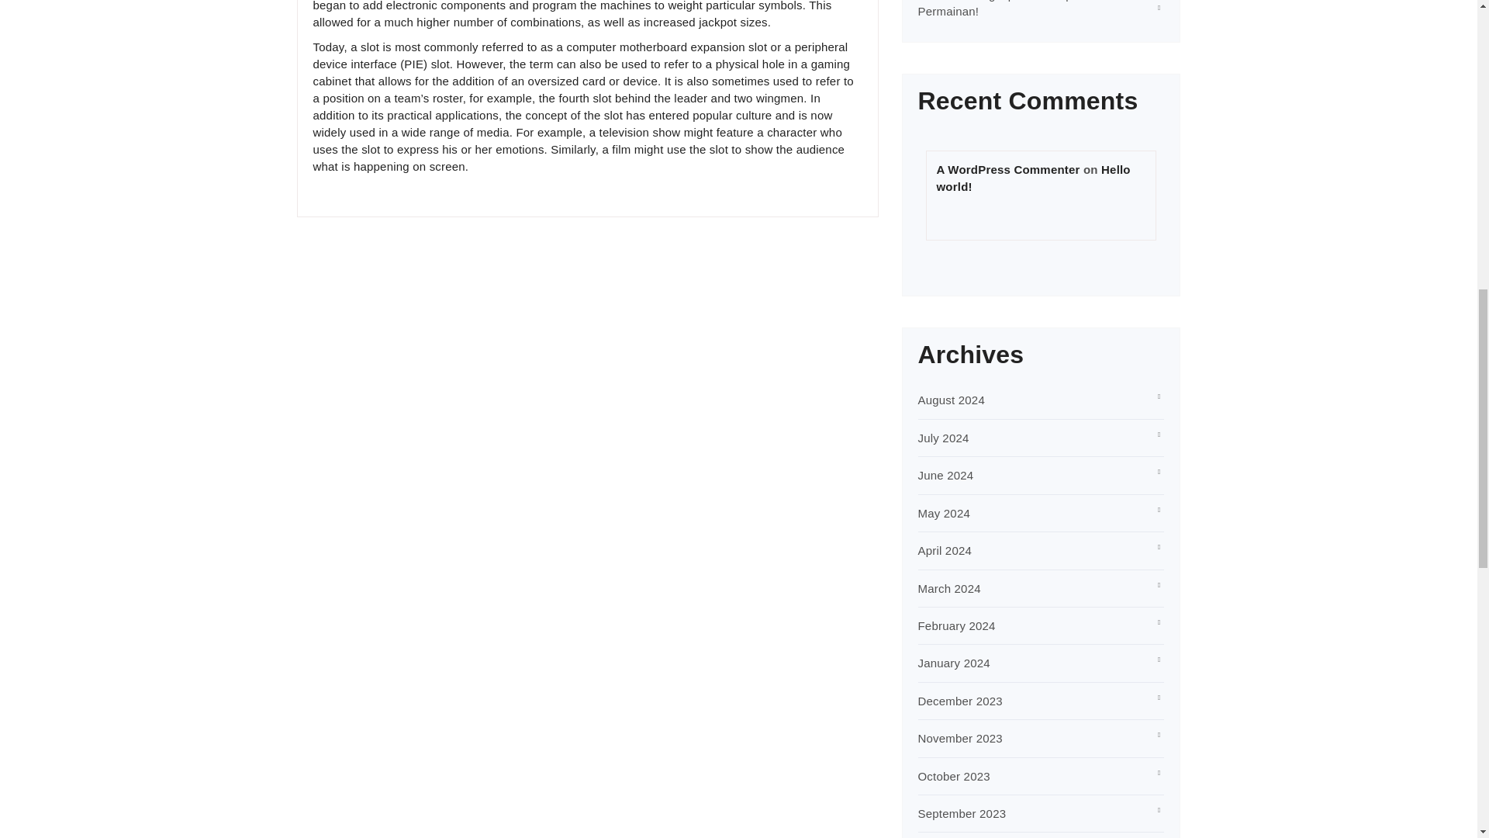 The width and height of the screenshot is (1489, 838). Describe the element at coordinates (943, 438) in the screenshot. I see `July 2024` at that location.